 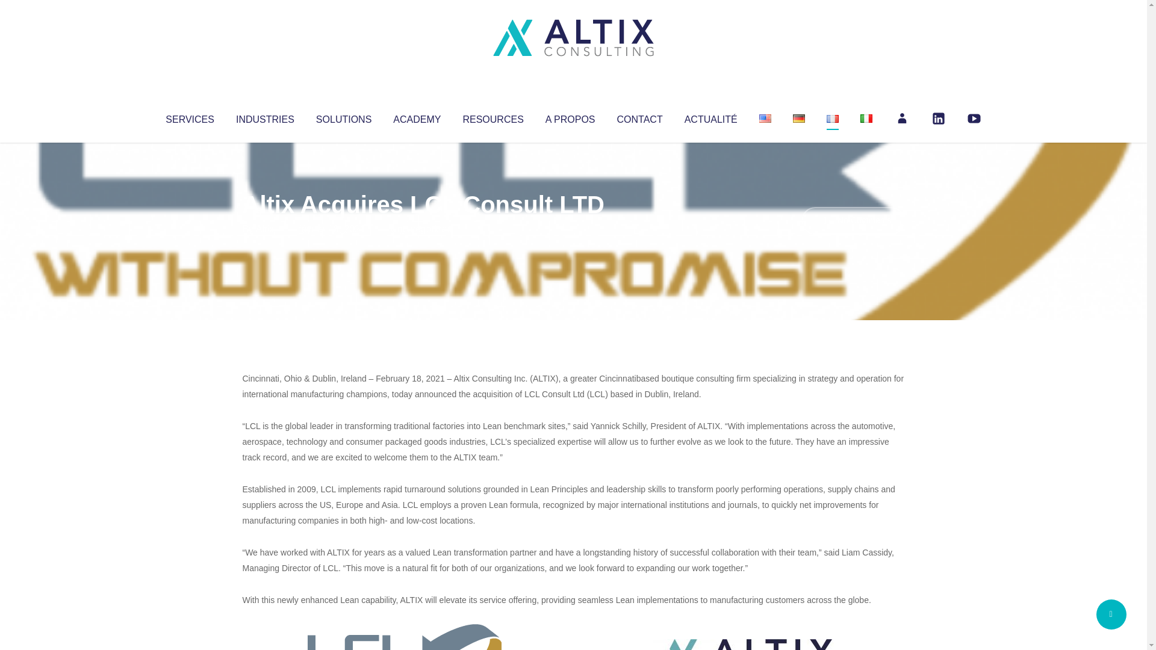 What do you see at coordinates (417, 117) in the screenshot?
I see `ACADEMY` at bounding box center [417, 117].